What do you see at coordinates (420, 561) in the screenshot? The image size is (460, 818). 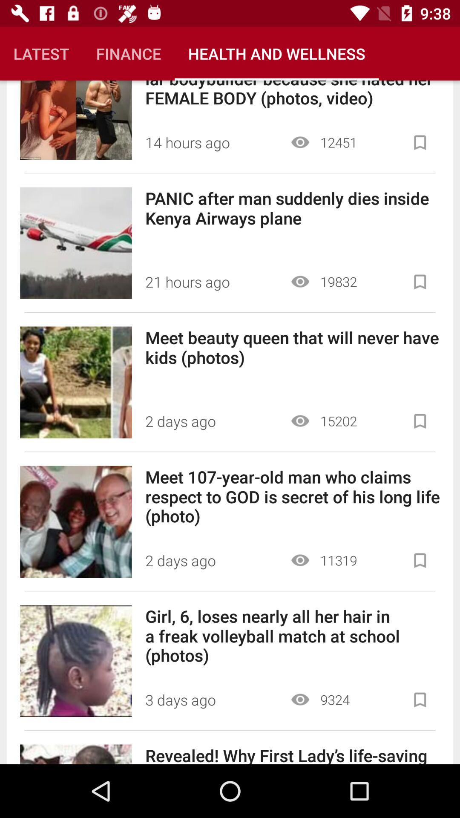 I see `flag detail` at bounding box center [420, 561].